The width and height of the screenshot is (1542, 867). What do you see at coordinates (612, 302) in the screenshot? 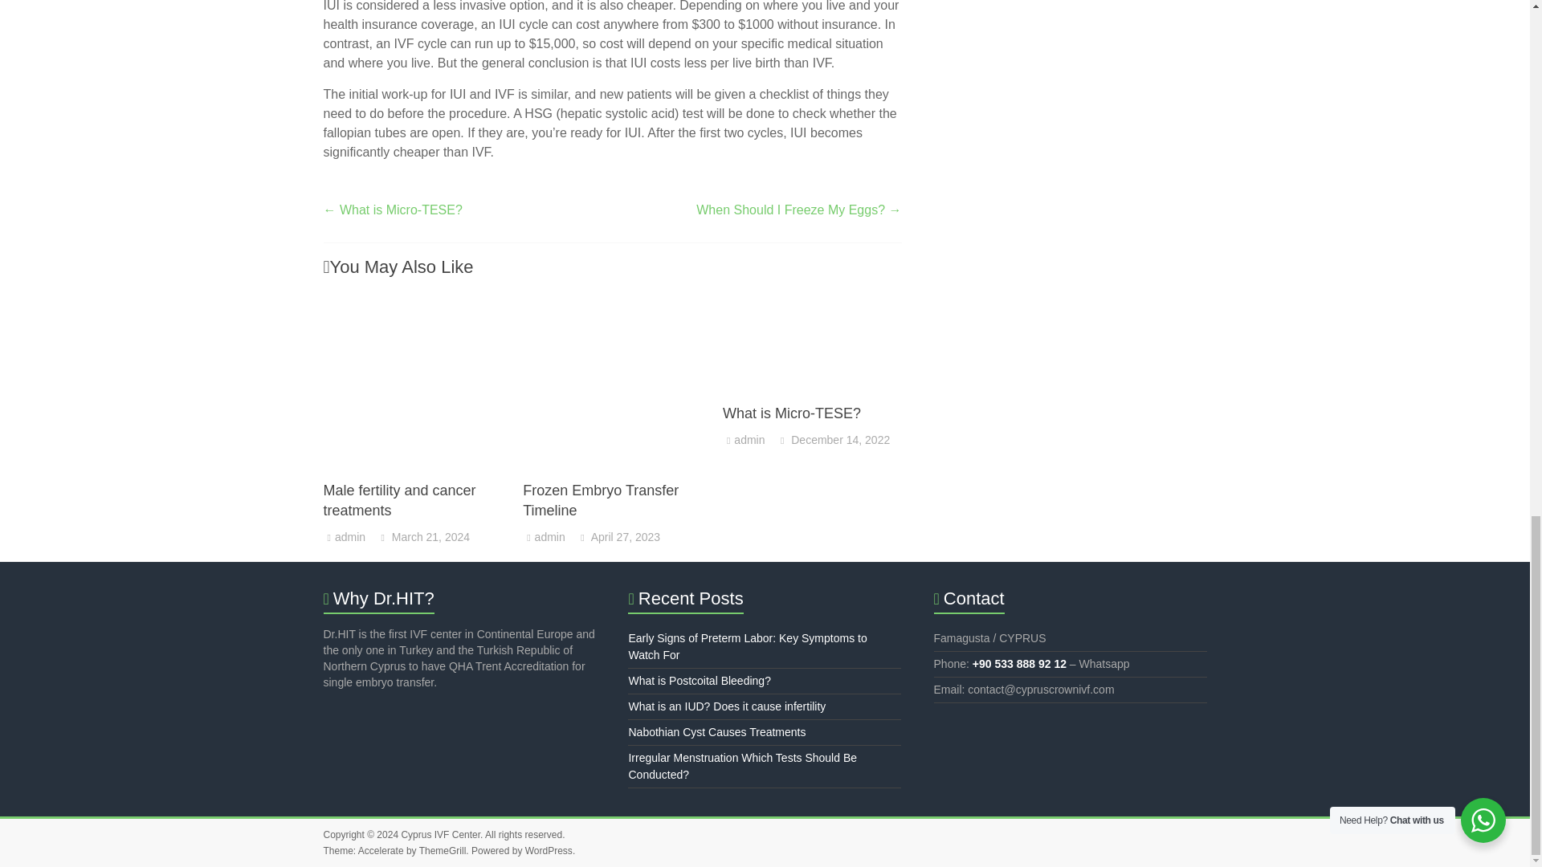
I see `Frozen Embryo Transfer Timeline` at bounding box center [612, 302].